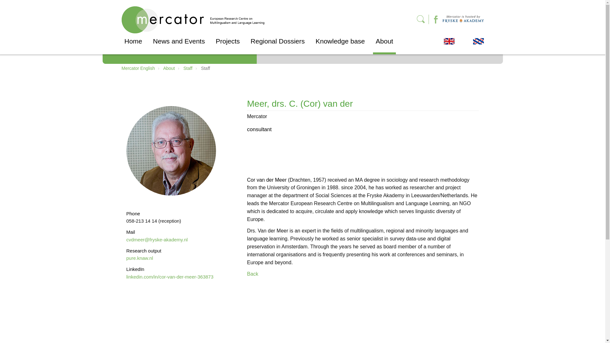 This screenshot has height=343, width=610. I want to click on En, so click(449, 41).